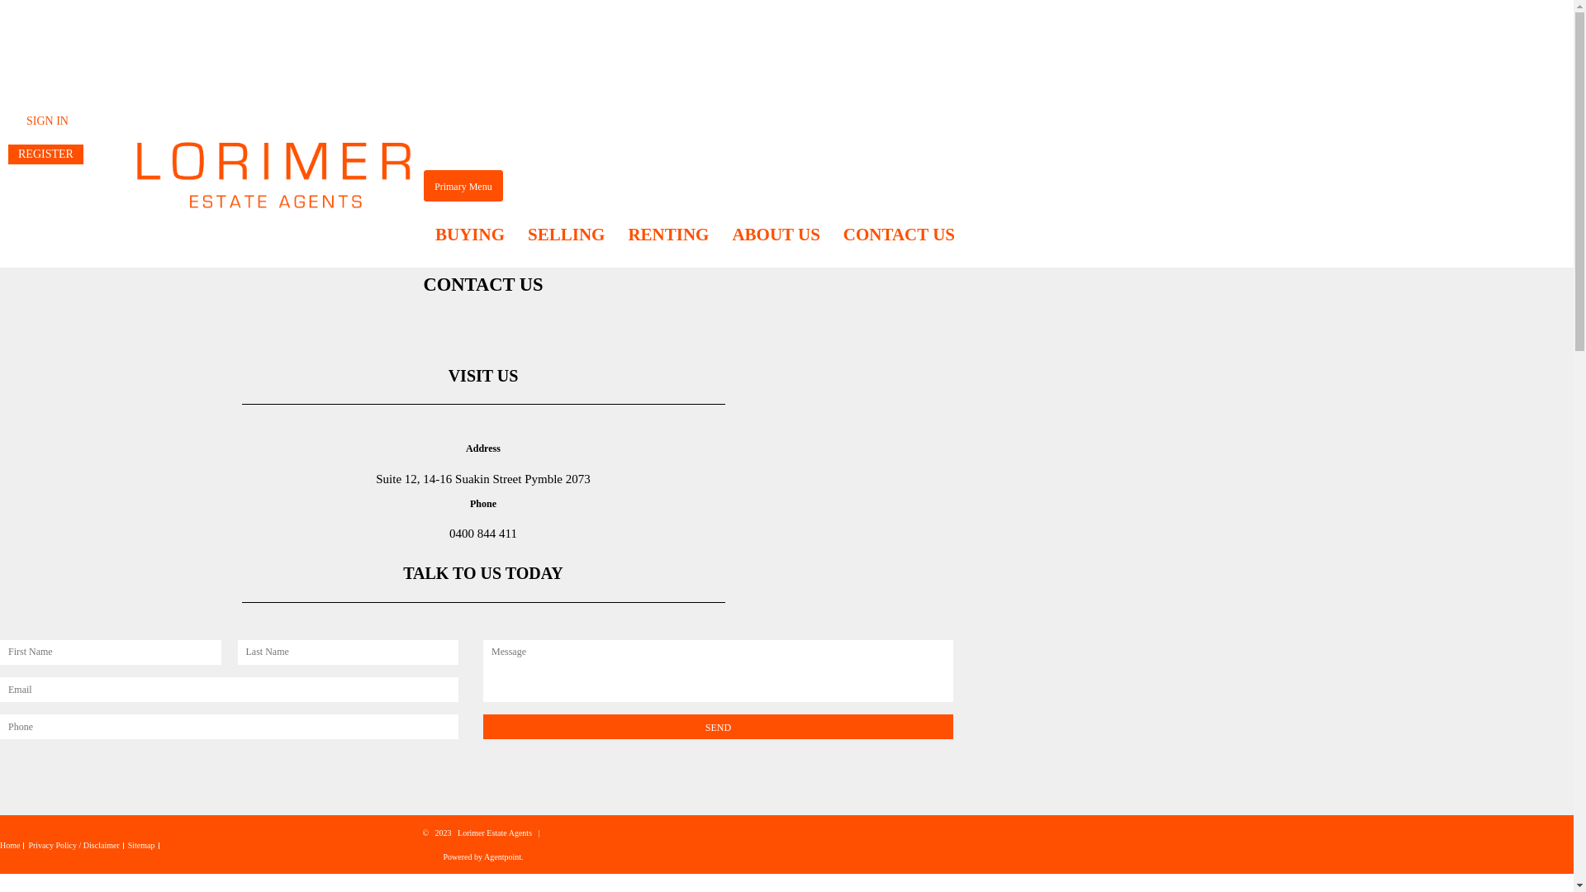 Image resolution: width=1586 pixels, height=892 pixels. Describe the element at coordinates (142, 845) in the screenshot. I see `Sitemap` at that location.